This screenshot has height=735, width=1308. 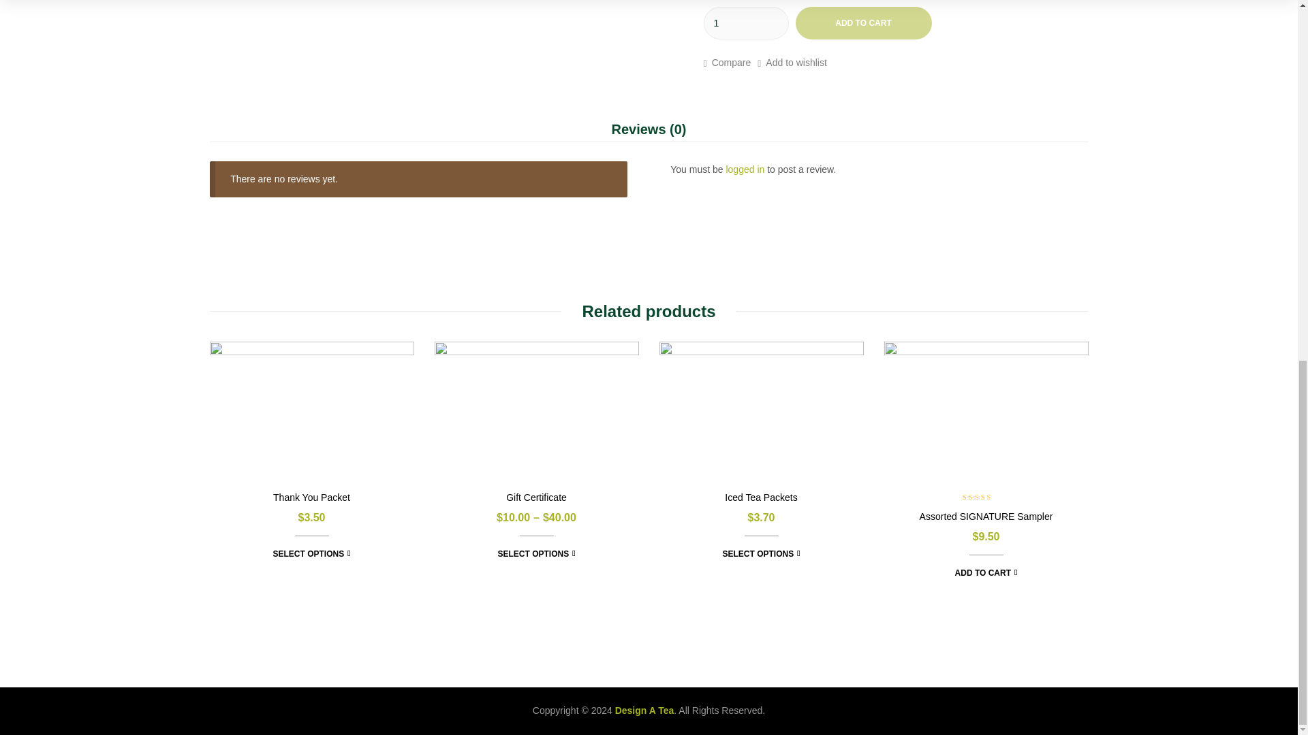 What do you see at coordinates (745, 23) in the screenshot?
I see `1` at bounding box center [745, 23].